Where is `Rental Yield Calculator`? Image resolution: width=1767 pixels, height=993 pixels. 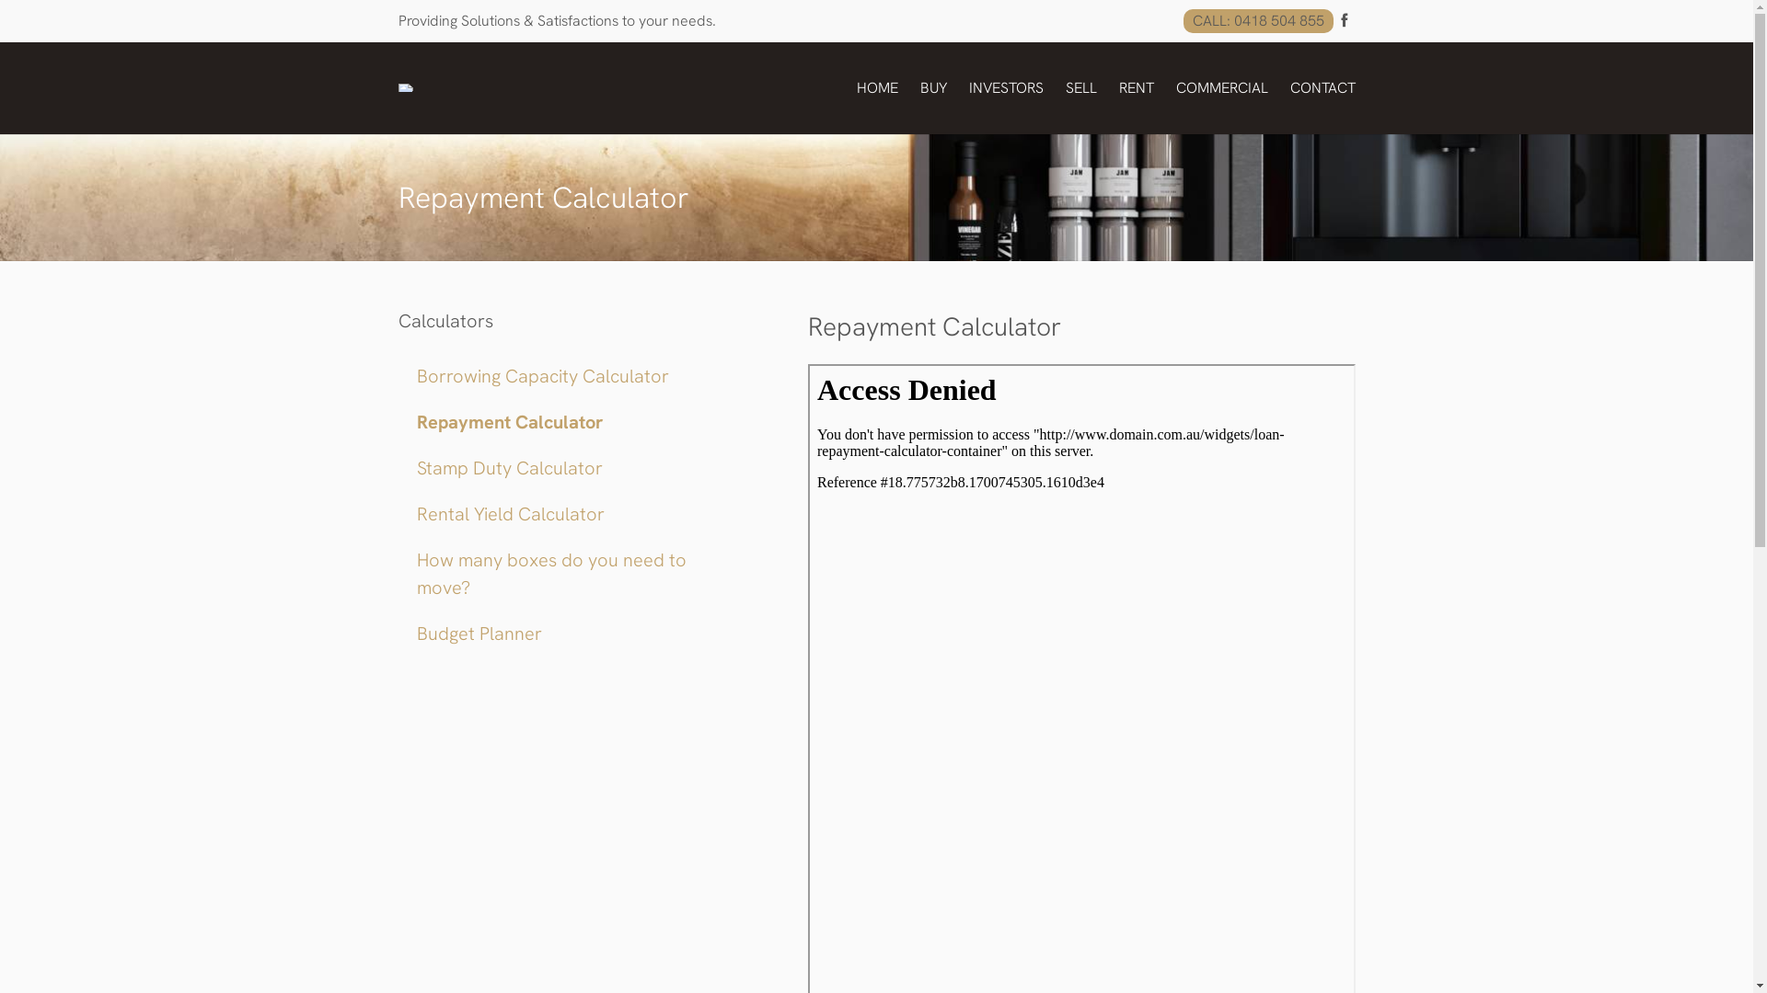
Rental Yield Calculator is located at coordinates (510, 514).